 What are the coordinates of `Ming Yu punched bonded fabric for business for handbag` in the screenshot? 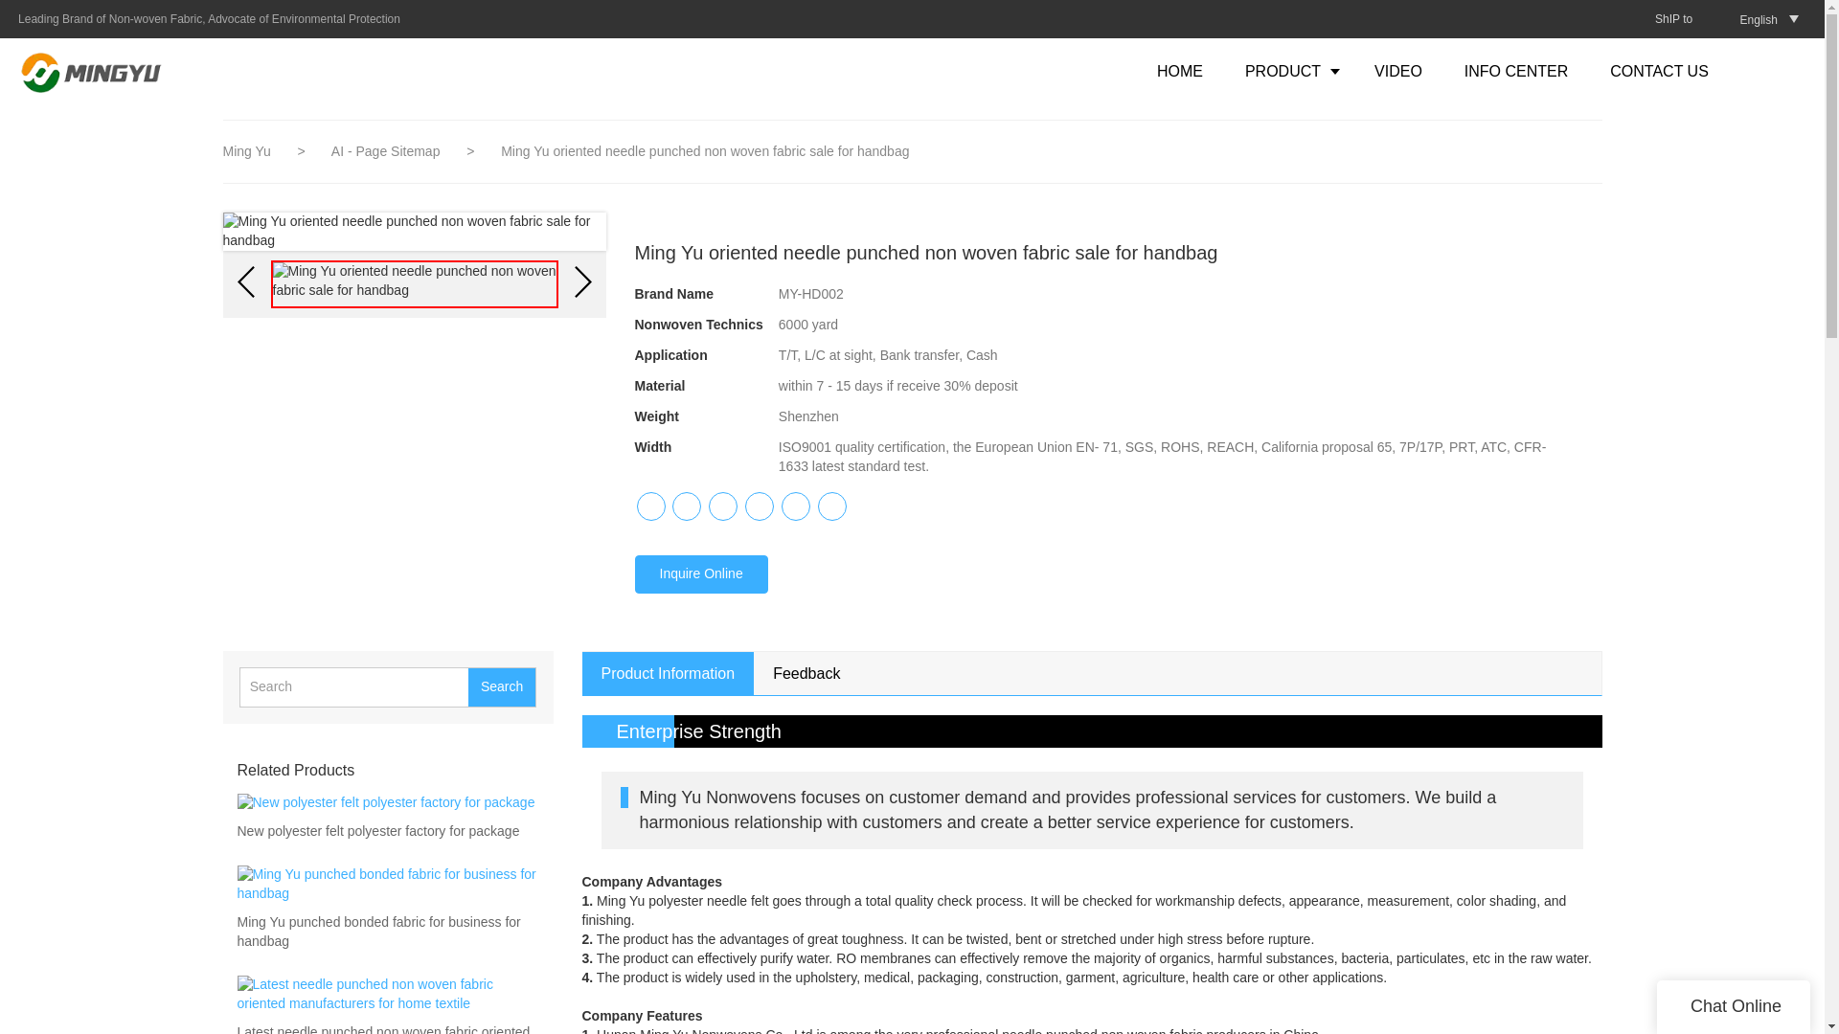 It's located at (387, 932).